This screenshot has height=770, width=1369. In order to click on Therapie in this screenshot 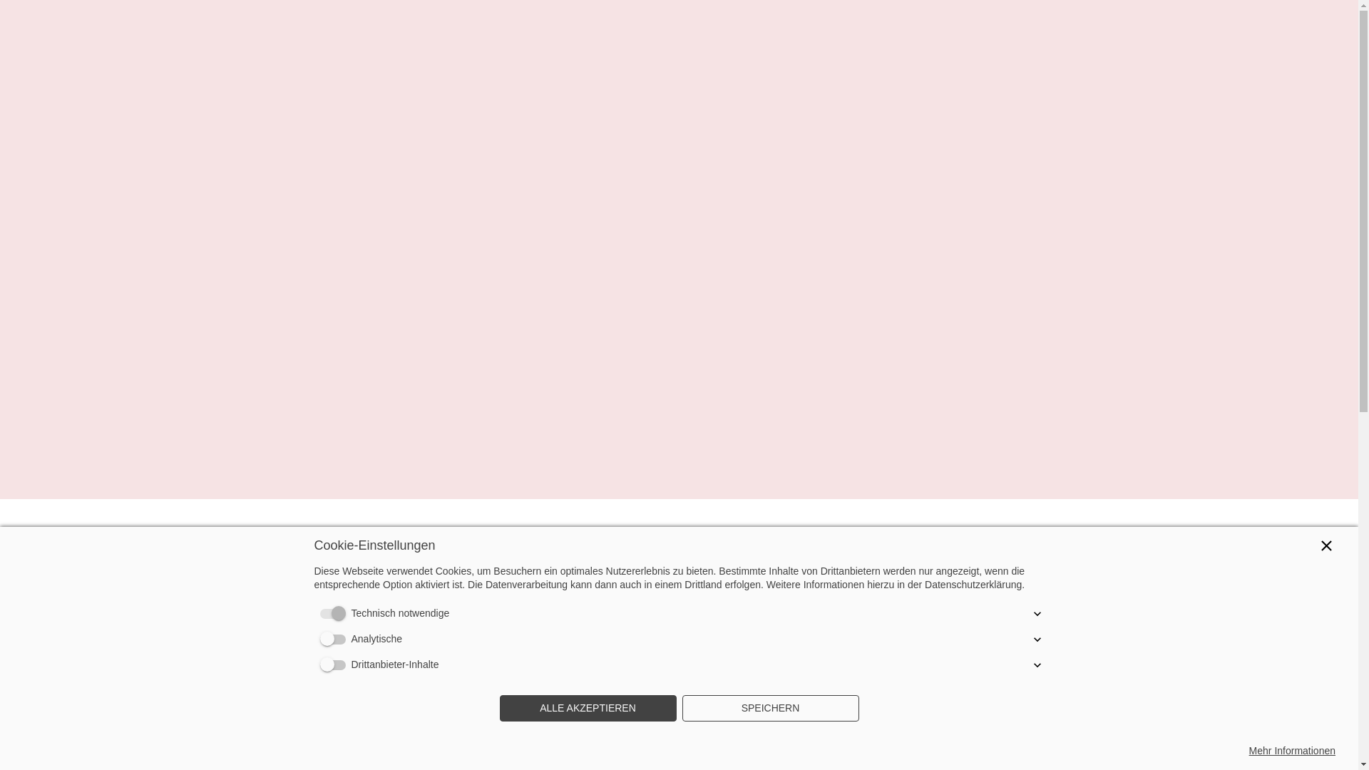, I will do `click(749, 542)`.